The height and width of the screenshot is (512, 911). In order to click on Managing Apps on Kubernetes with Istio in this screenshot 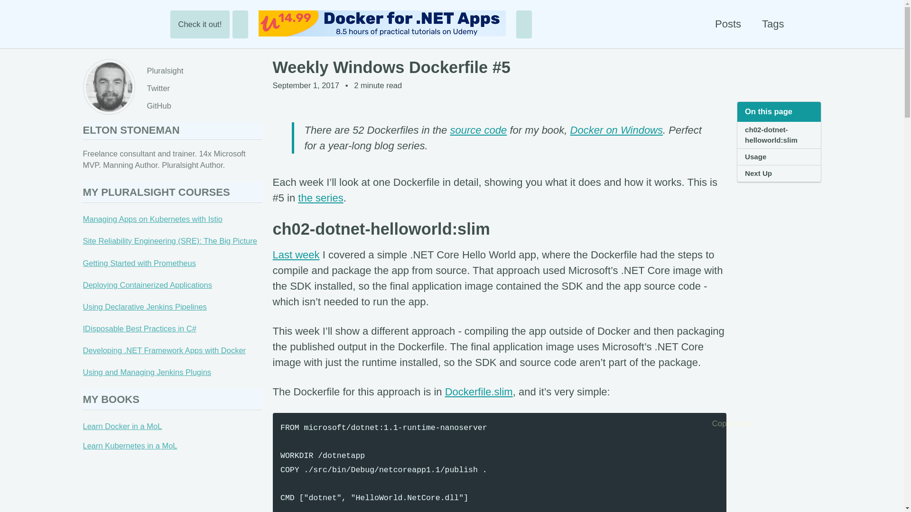, I will do `click(152, 219)`.